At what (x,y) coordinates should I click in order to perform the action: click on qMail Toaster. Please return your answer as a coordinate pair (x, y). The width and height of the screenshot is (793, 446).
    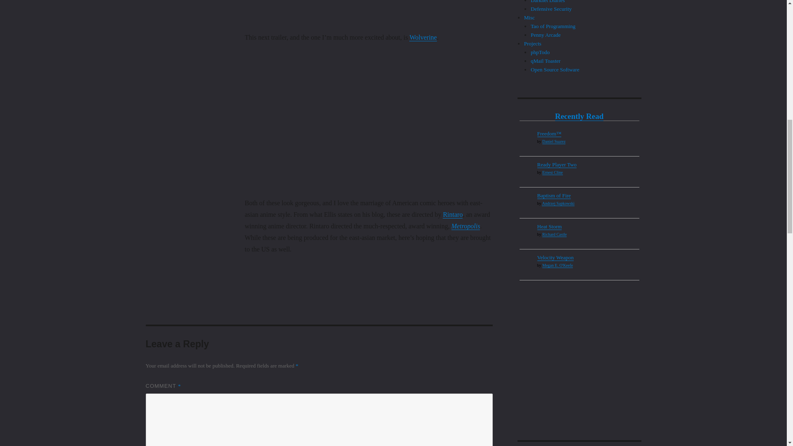
    Looking at the image, I should click on (545, 61).